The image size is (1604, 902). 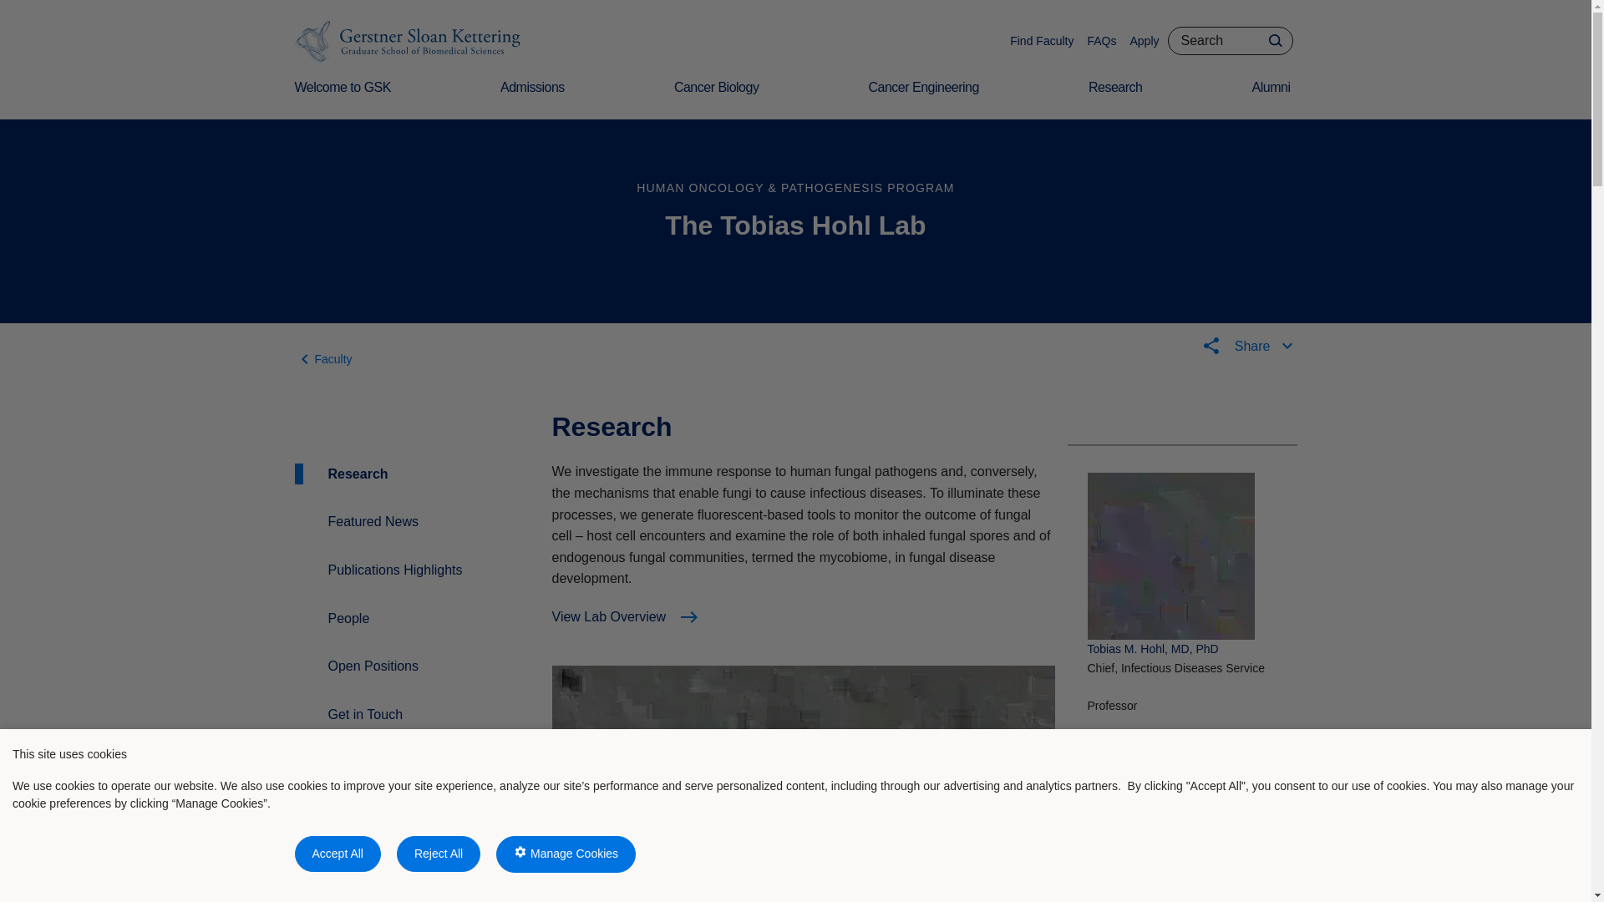 What do you see at coordinates (1143, 41) in the screenshot?
I see `Apply` at bounding box center [1143, 41].